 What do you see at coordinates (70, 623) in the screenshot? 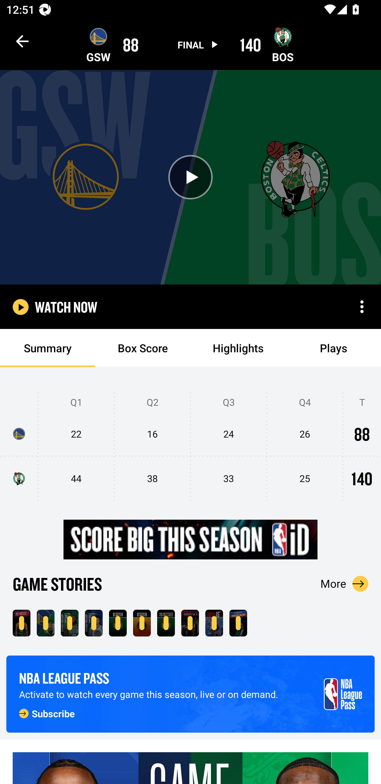
I see `Highlights From Jaylen Brown's 29-Point Game NEW` at bounding box center [70, 623].